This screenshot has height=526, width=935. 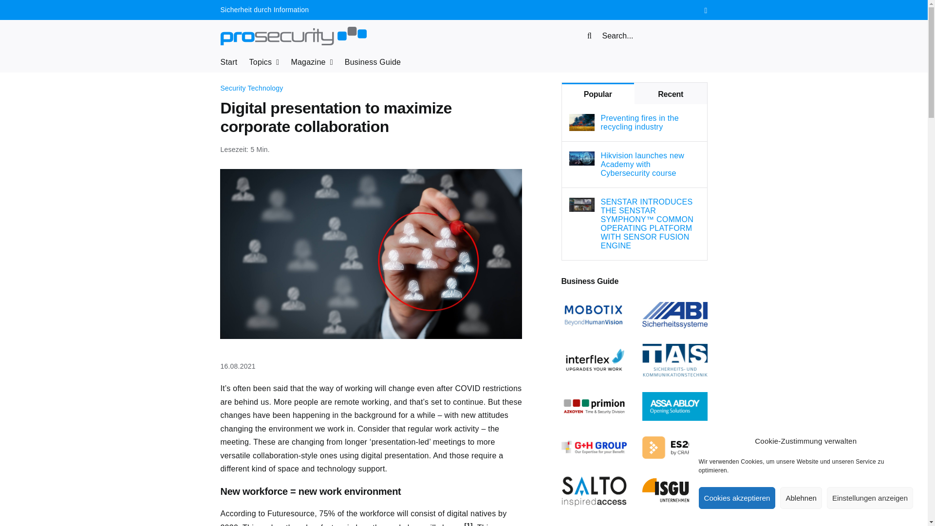 What do you see at coordinates (801, 498) in the screenshot?
I see `Ablehnen` at bounding box center [801, 498].